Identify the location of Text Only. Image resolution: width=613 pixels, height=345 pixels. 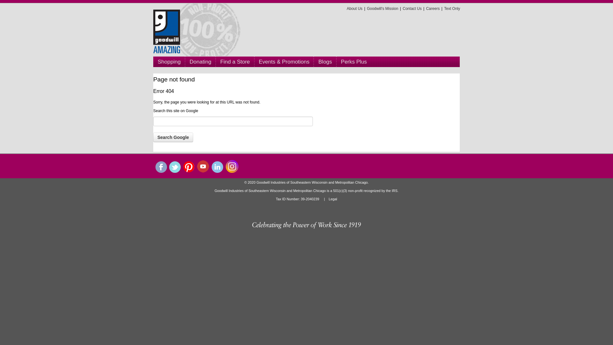
(452, 8).